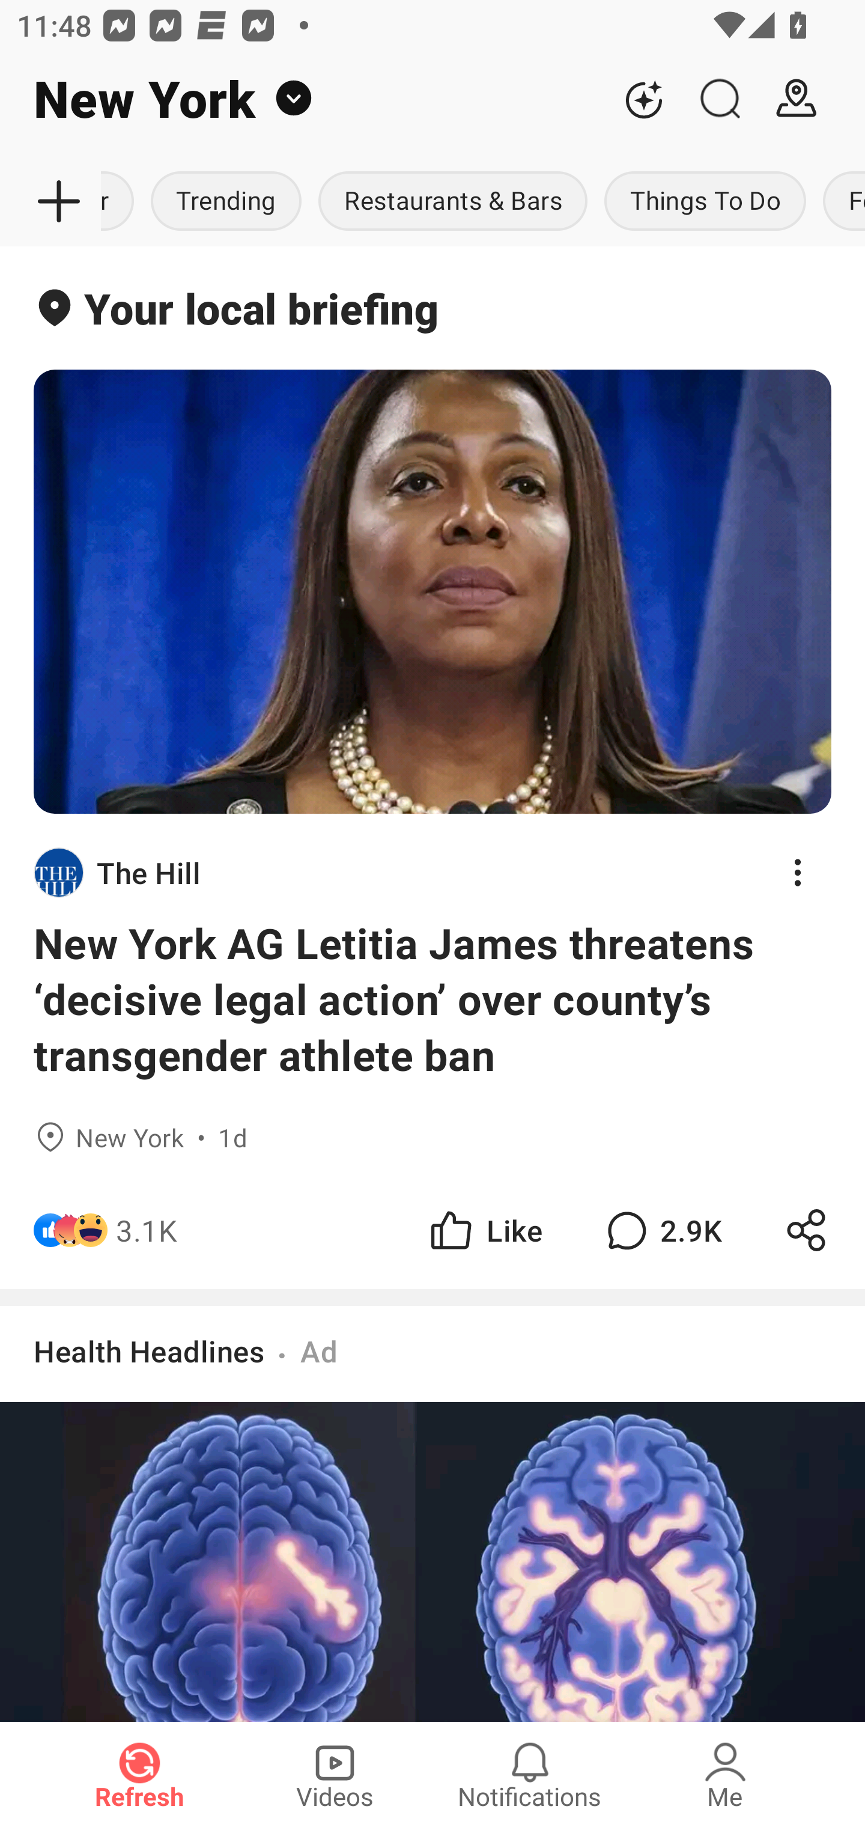  Describe the element at coordinates (705, 202) in the screenshot. I see `Things To Do` at that location.